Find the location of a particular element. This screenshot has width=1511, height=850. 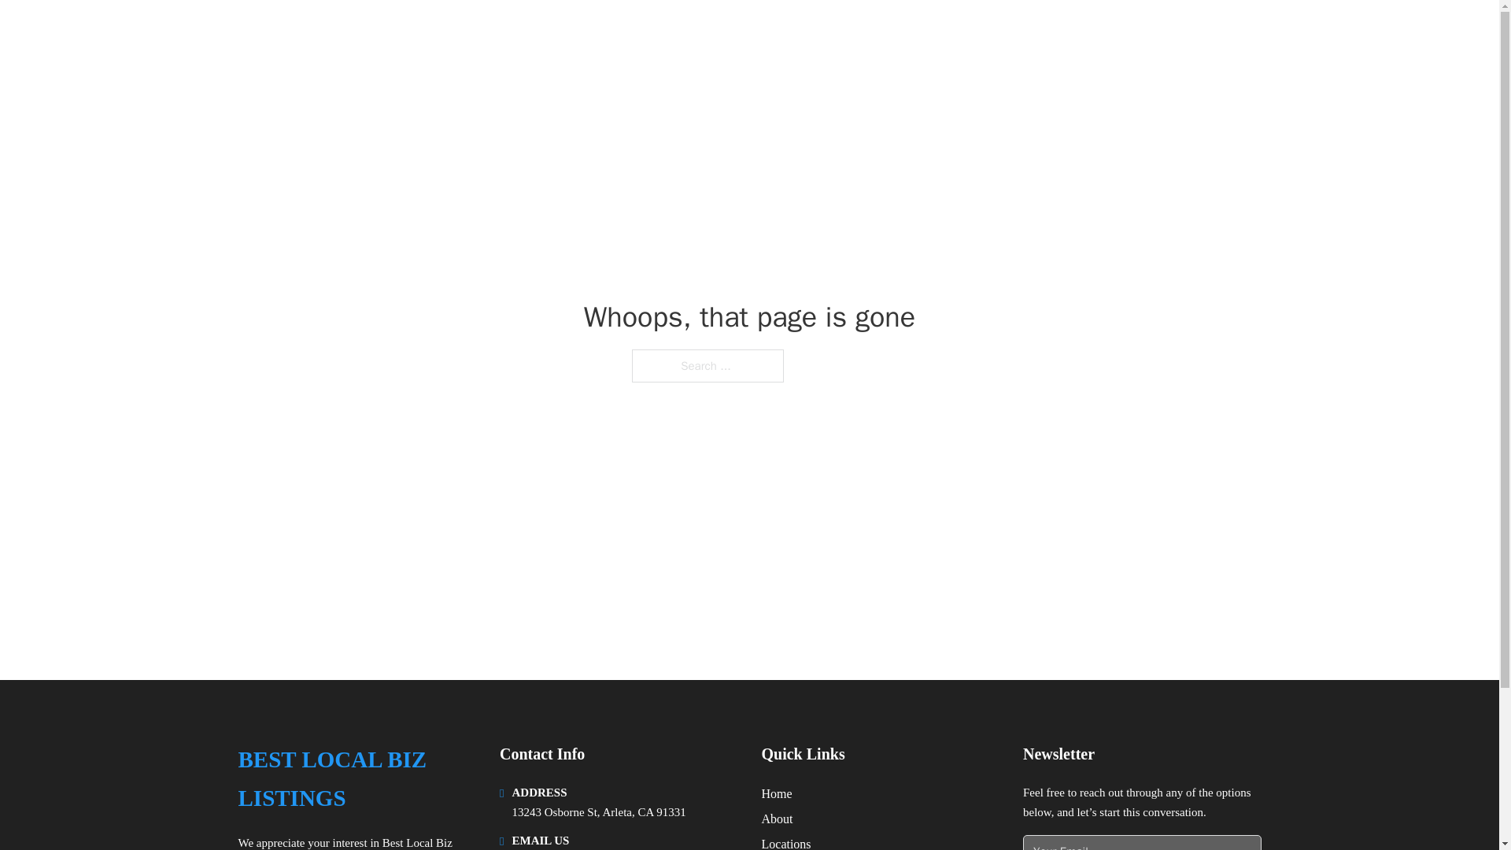

Home is located at coordinates (776, 793).